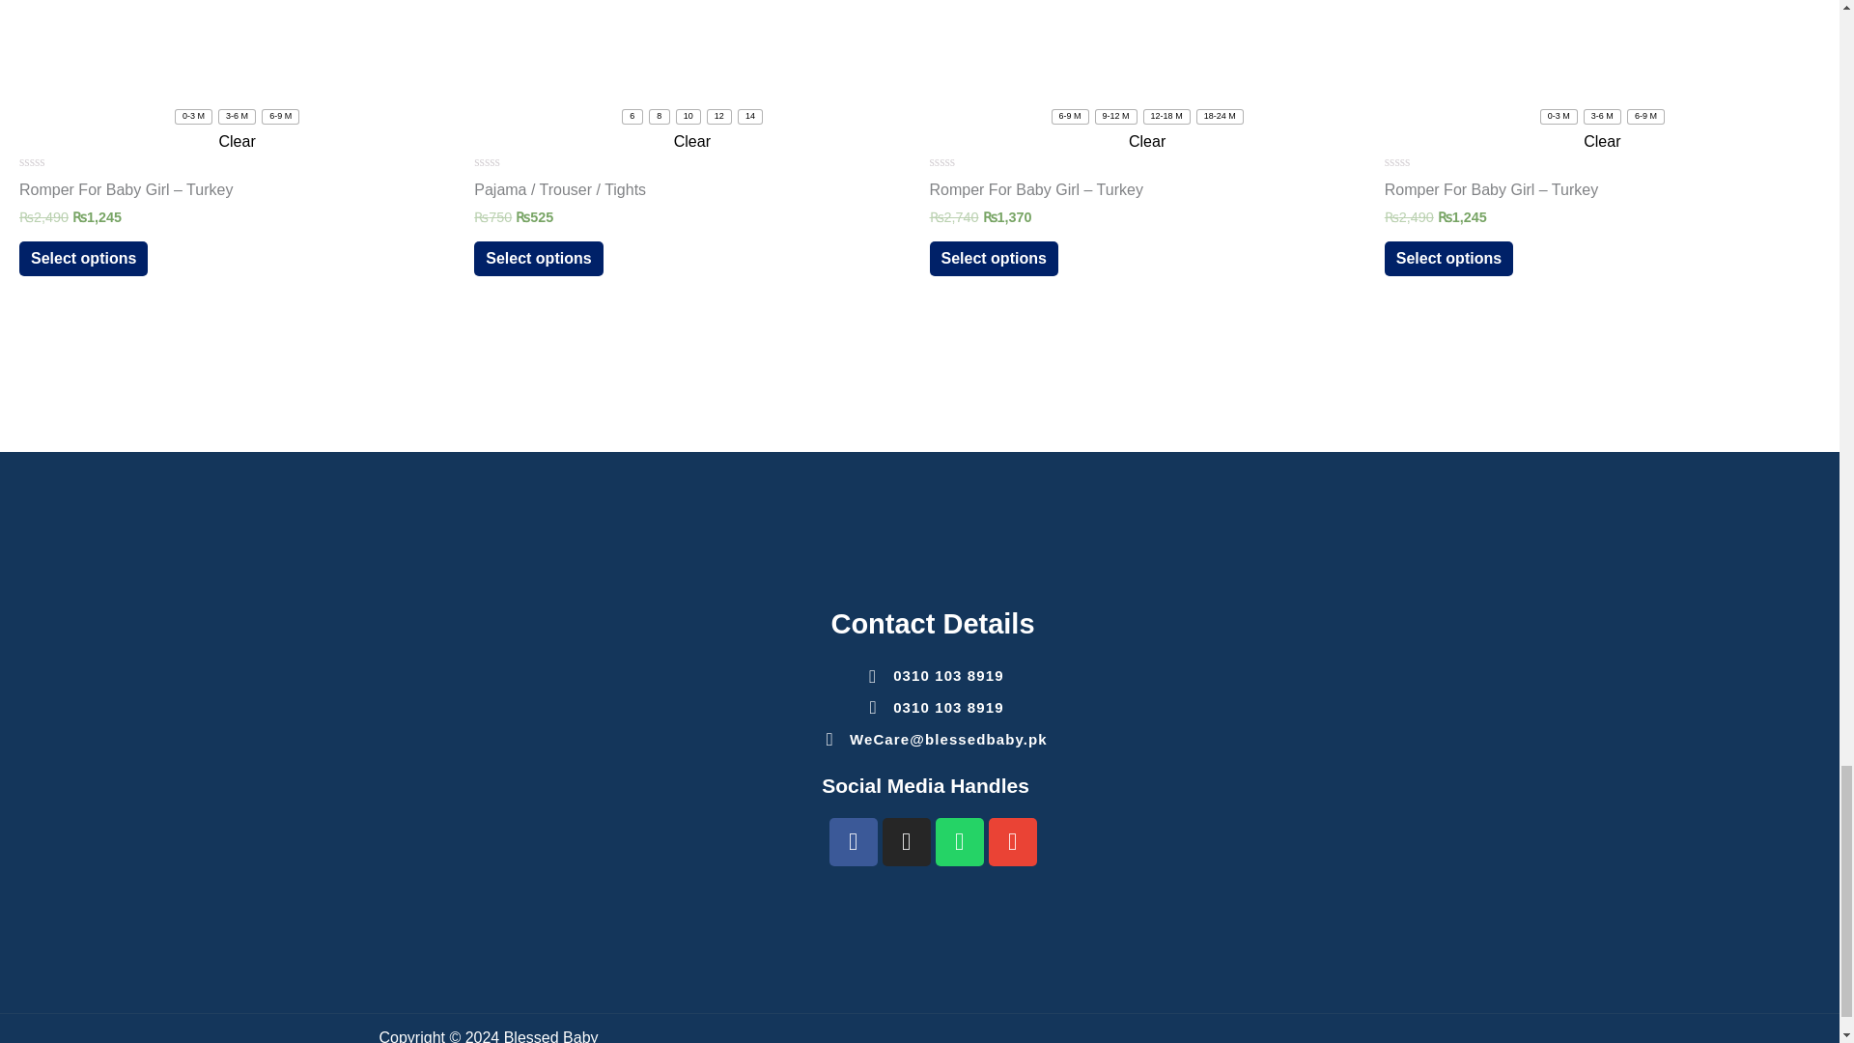 The width and height of the screenshot is (1854, 1043). Describe the element at coordinates (1220, 117) in the screenshot. I see `18-24 M` at that location.